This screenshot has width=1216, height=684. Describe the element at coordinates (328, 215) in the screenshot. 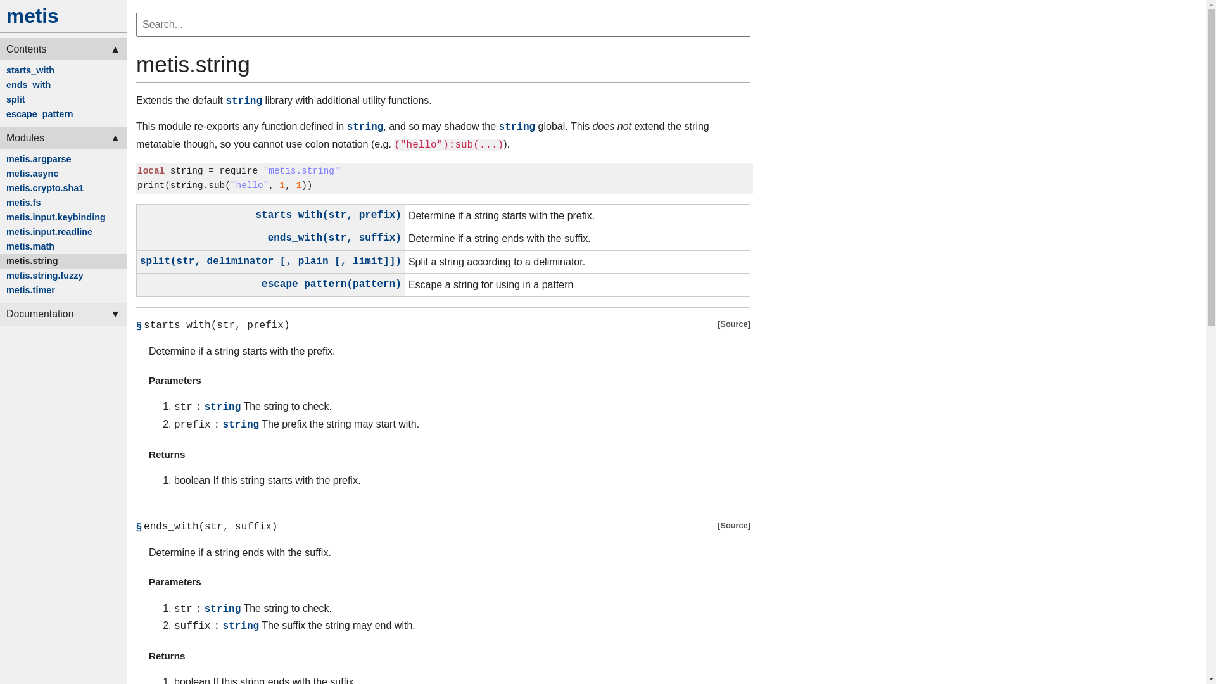

I see `starts_with(str, prefix)` at that location.